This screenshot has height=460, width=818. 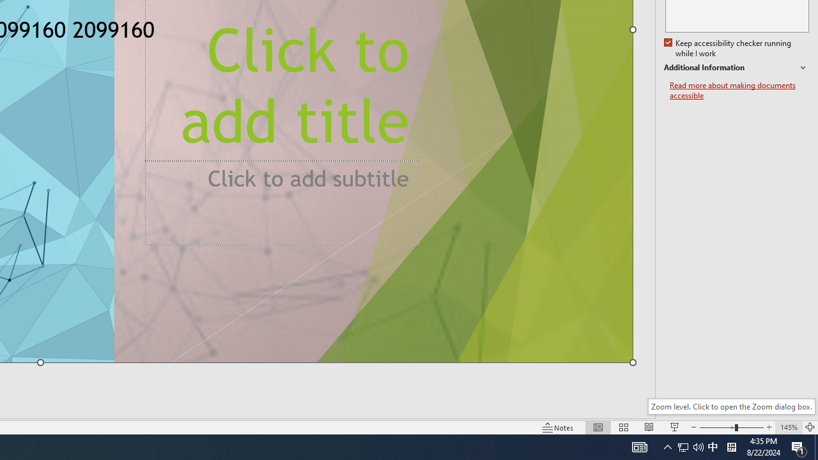 What do you see at coordinates (736, 68) in the screenshot?
I see `Additional Information` at bounding box center [736, 68].